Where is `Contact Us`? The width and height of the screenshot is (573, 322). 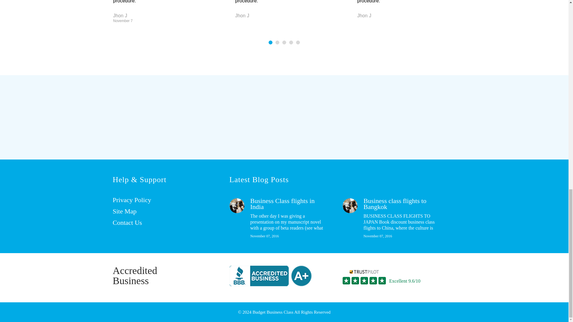 Contact Us is located at coordinates (127, 222).